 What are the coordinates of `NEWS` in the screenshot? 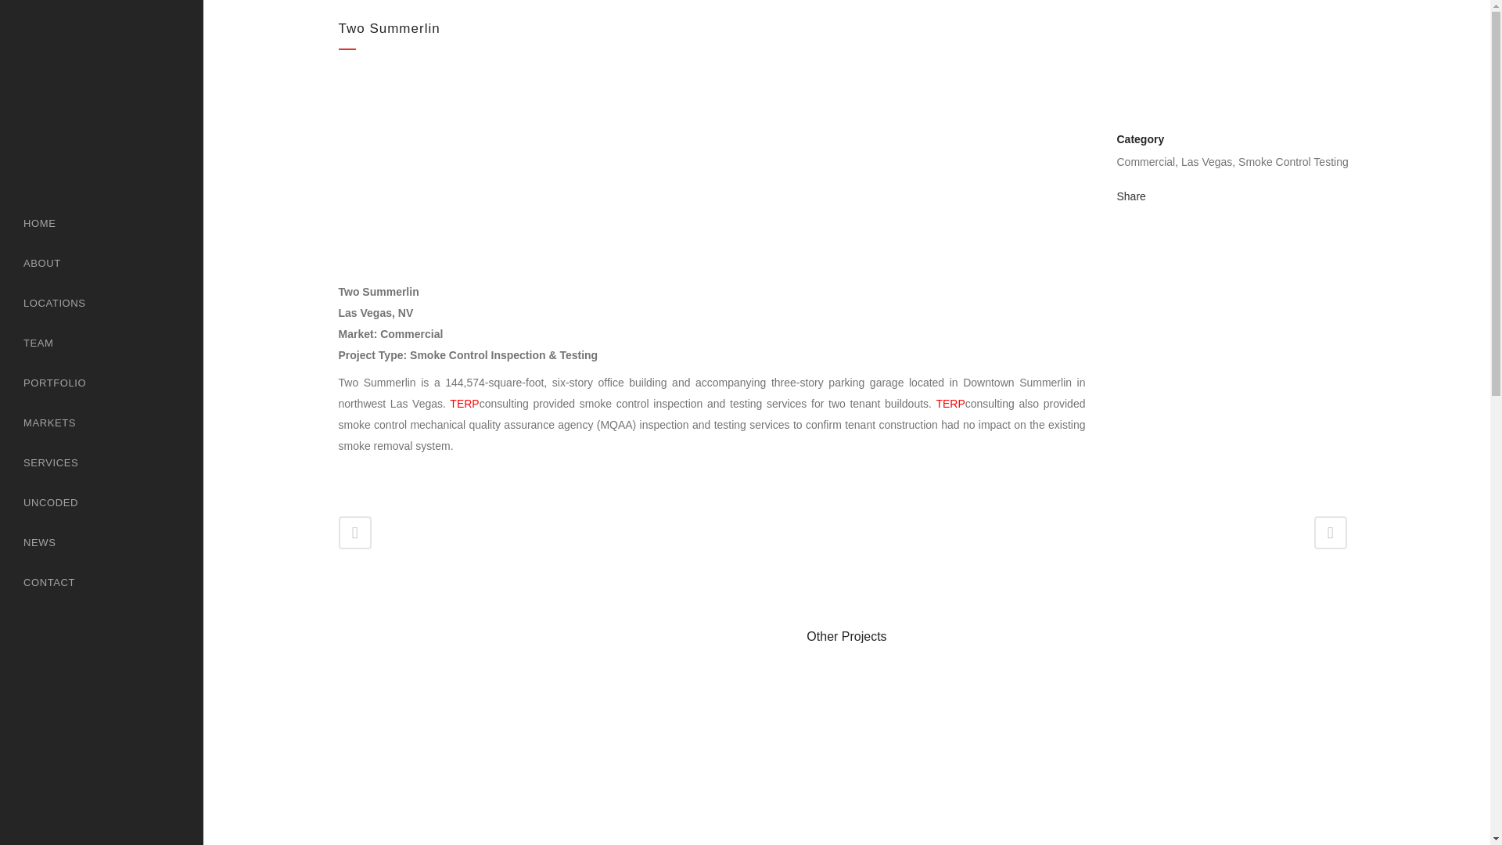 It's located at (102, 543).